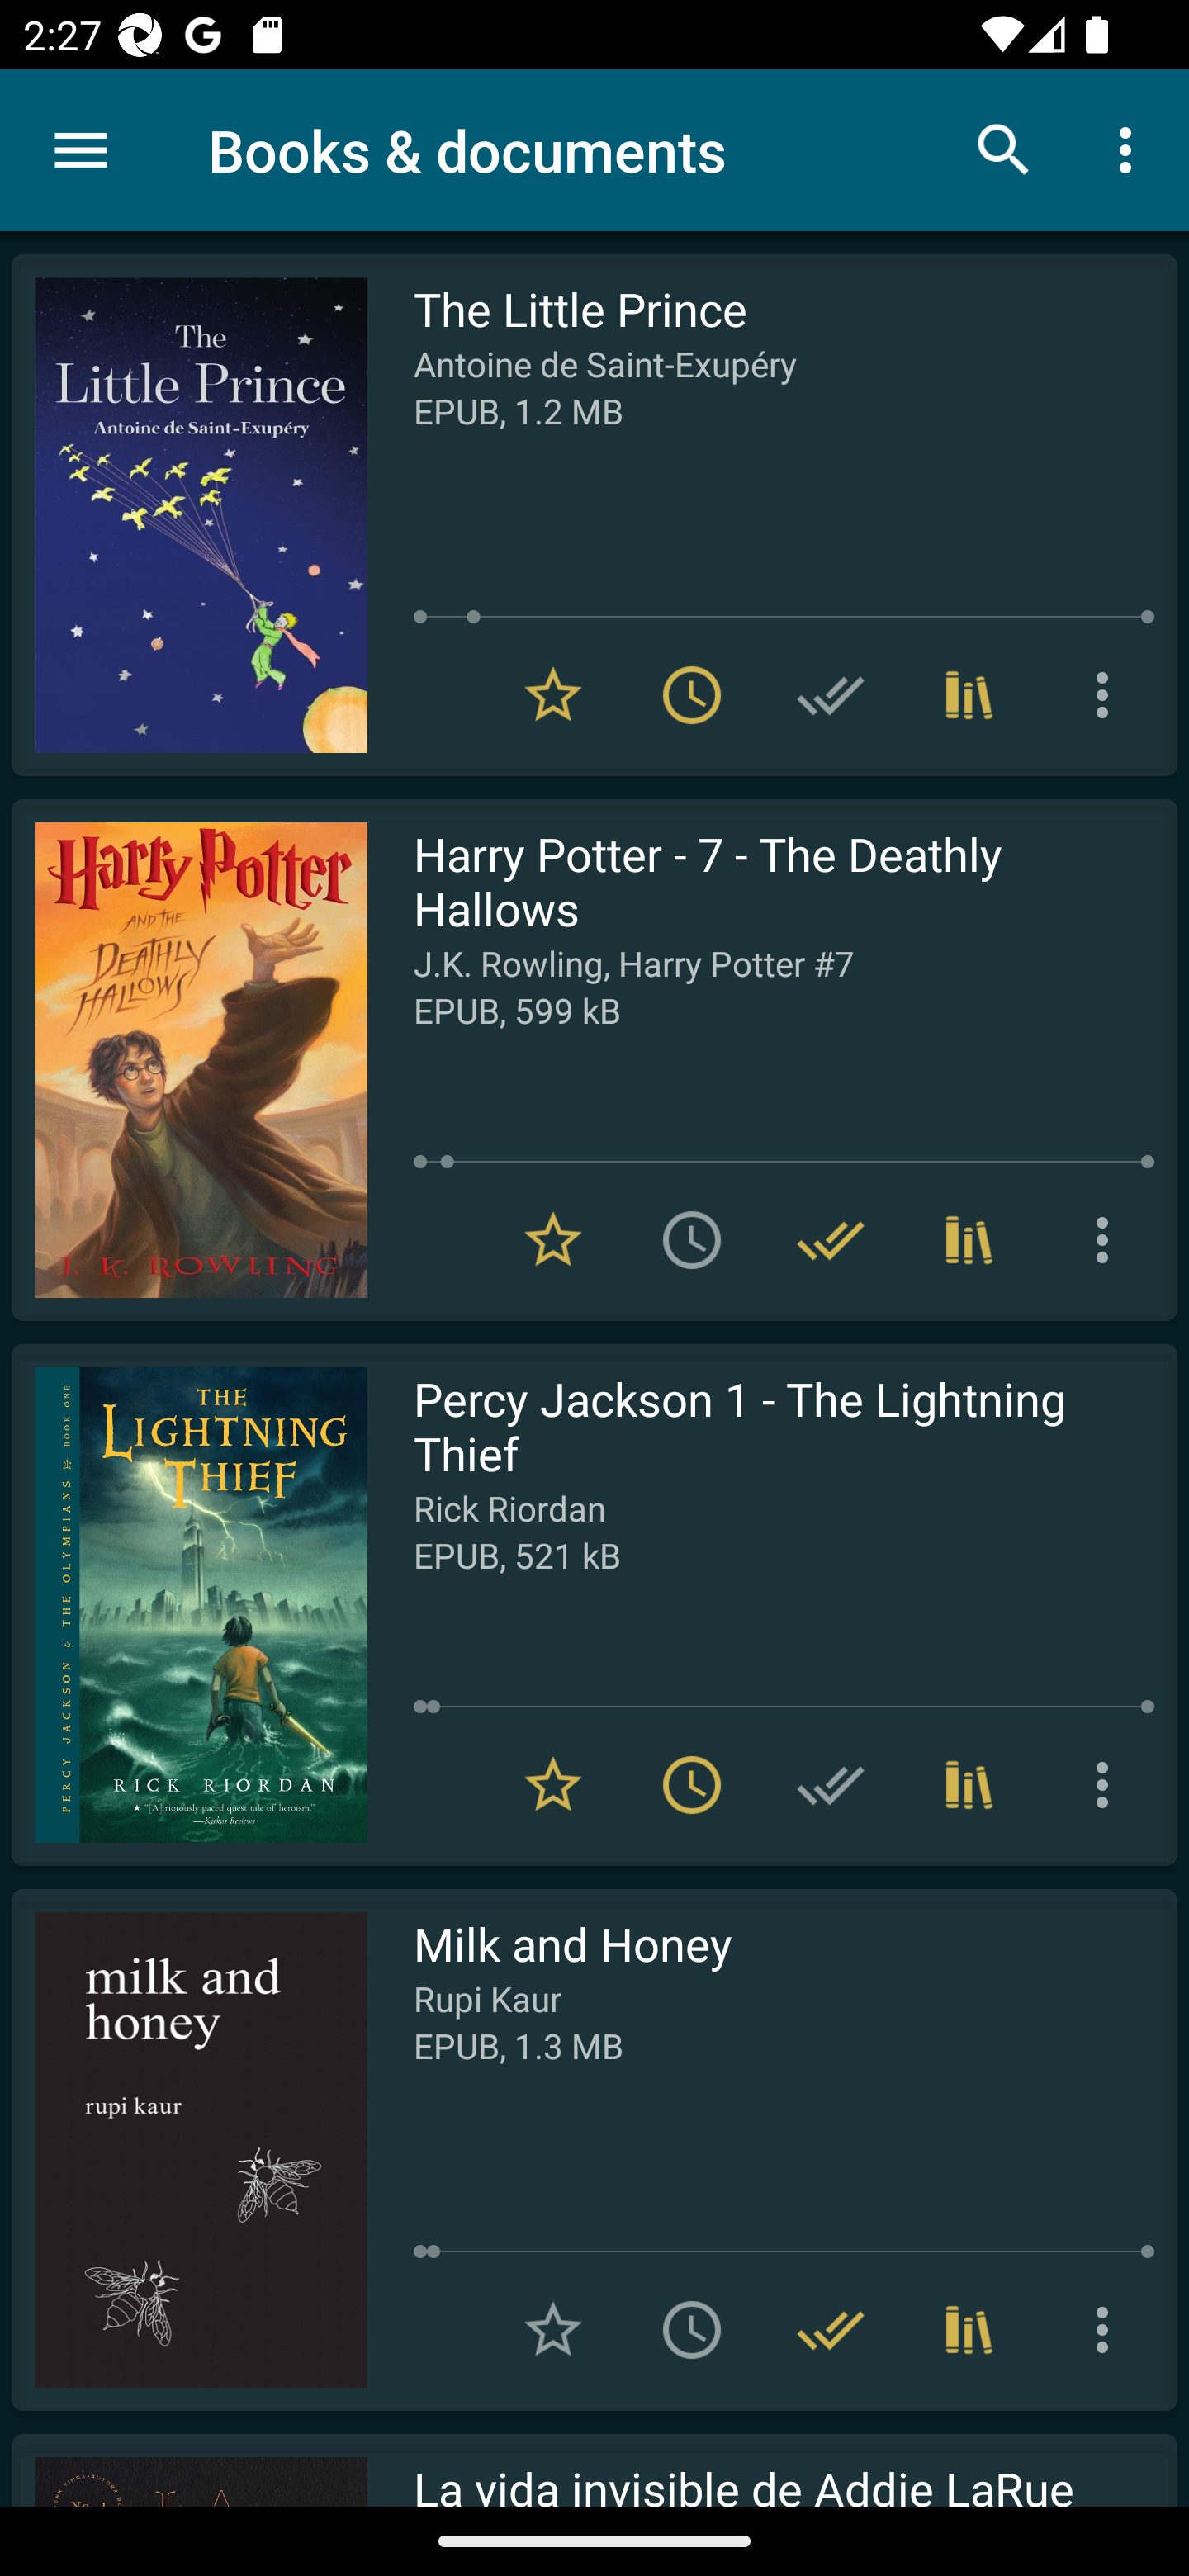 The width and height of the screenshot is (1189, 2576). I want to click on More options, so click(1108, 695).